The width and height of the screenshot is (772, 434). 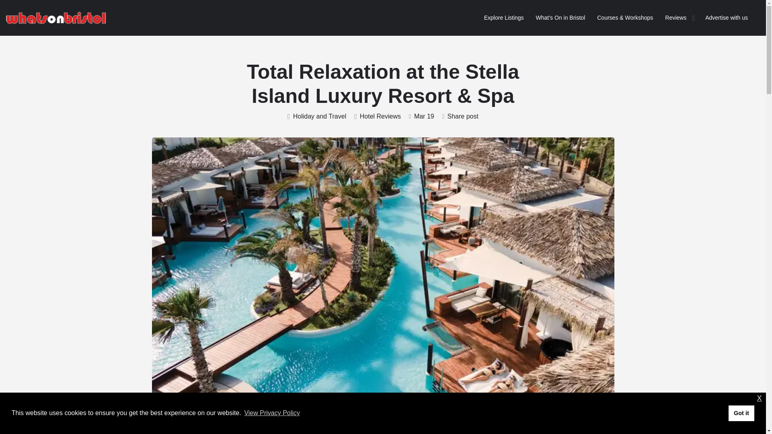 What do you see at coordinates (504, 18) in the screenshot?
I see `Explore Listings` at bounding box center [504, 18].